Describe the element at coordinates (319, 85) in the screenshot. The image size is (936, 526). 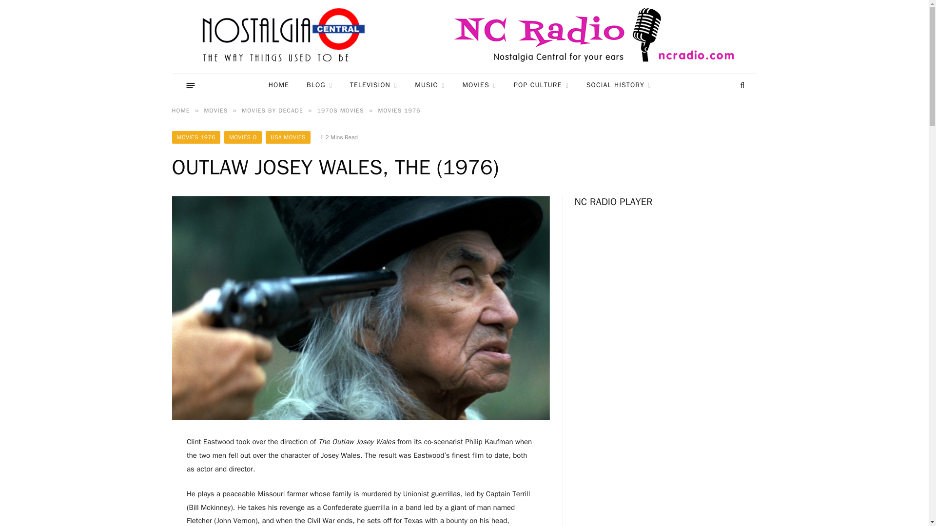
I see `BLOG` at that location.